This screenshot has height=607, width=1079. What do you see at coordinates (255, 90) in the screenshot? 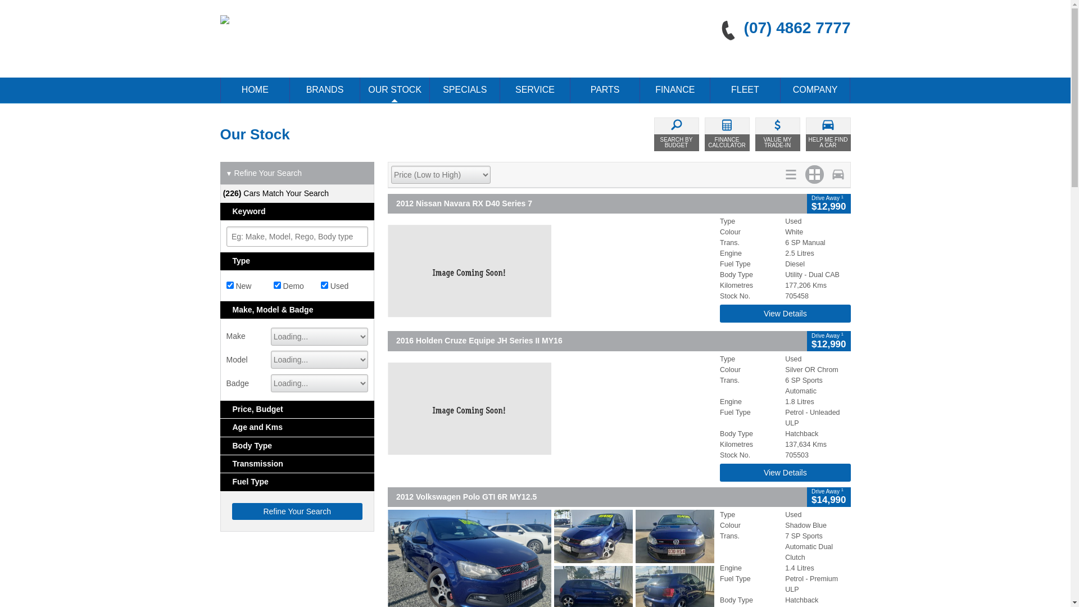
I see `HOME` at bounding box center [255, 90].